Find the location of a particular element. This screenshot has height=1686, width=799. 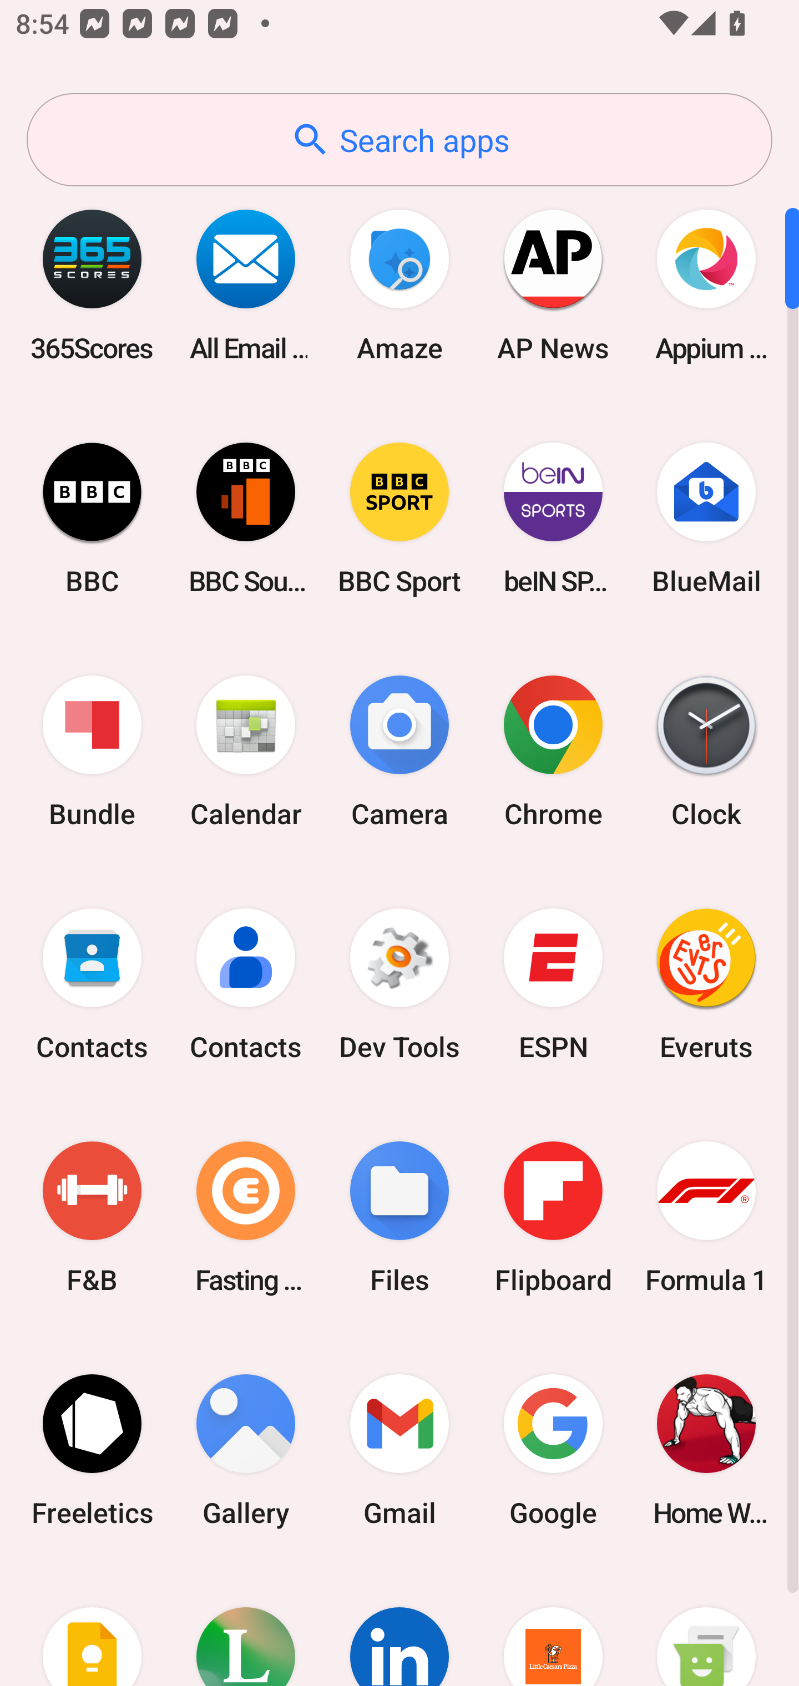

Gmail is located at coordinates (399, 1450).